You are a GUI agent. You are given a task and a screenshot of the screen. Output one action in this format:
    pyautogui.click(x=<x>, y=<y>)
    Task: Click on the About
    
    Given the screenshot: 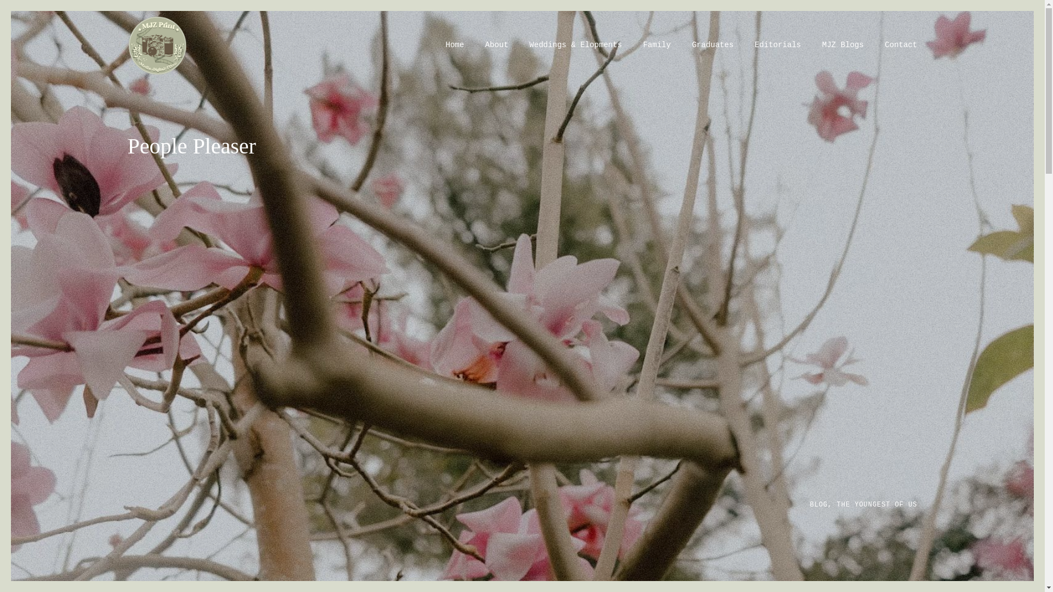 What is the action you would take?
    pyautogui.click(x=497, y=45)
    